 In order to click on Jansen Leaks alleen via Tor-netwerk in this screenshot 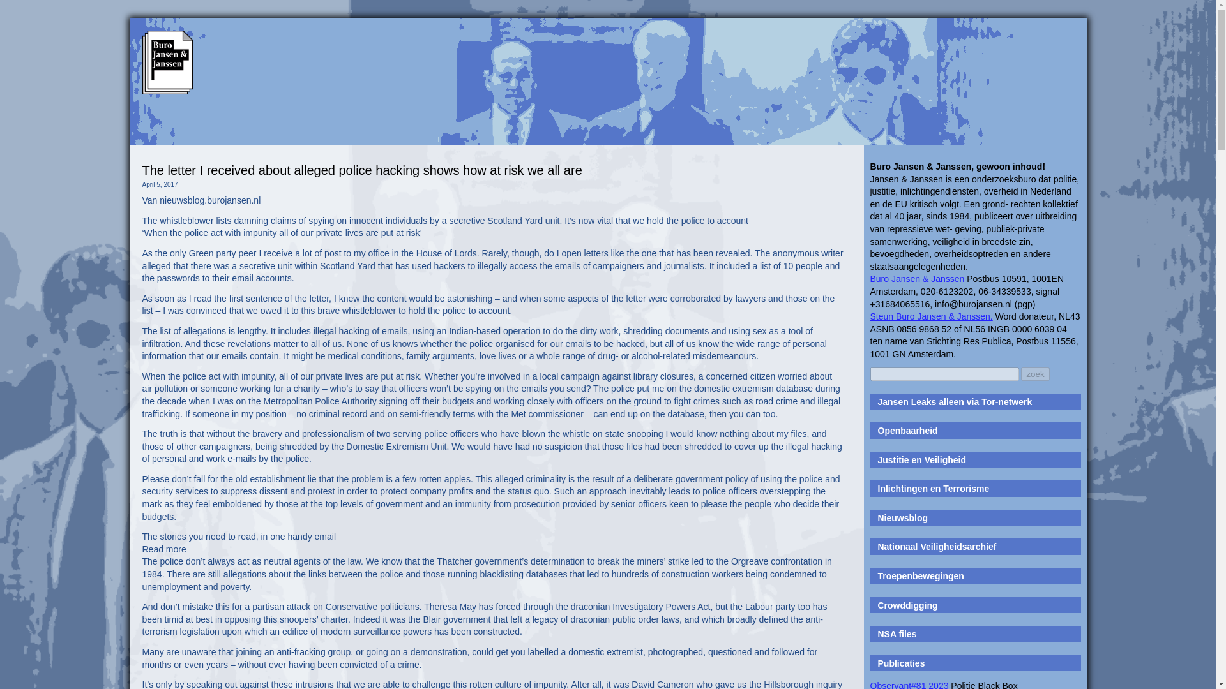, I will do `click(955, 402)`.